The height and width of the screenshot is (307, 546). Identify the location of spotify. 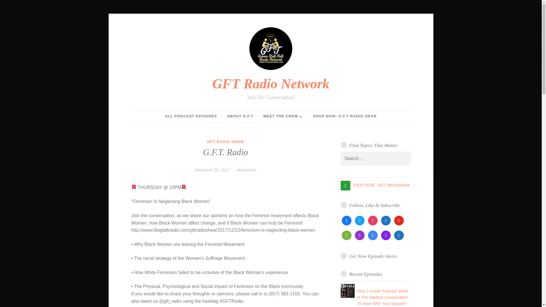
(346, 235).